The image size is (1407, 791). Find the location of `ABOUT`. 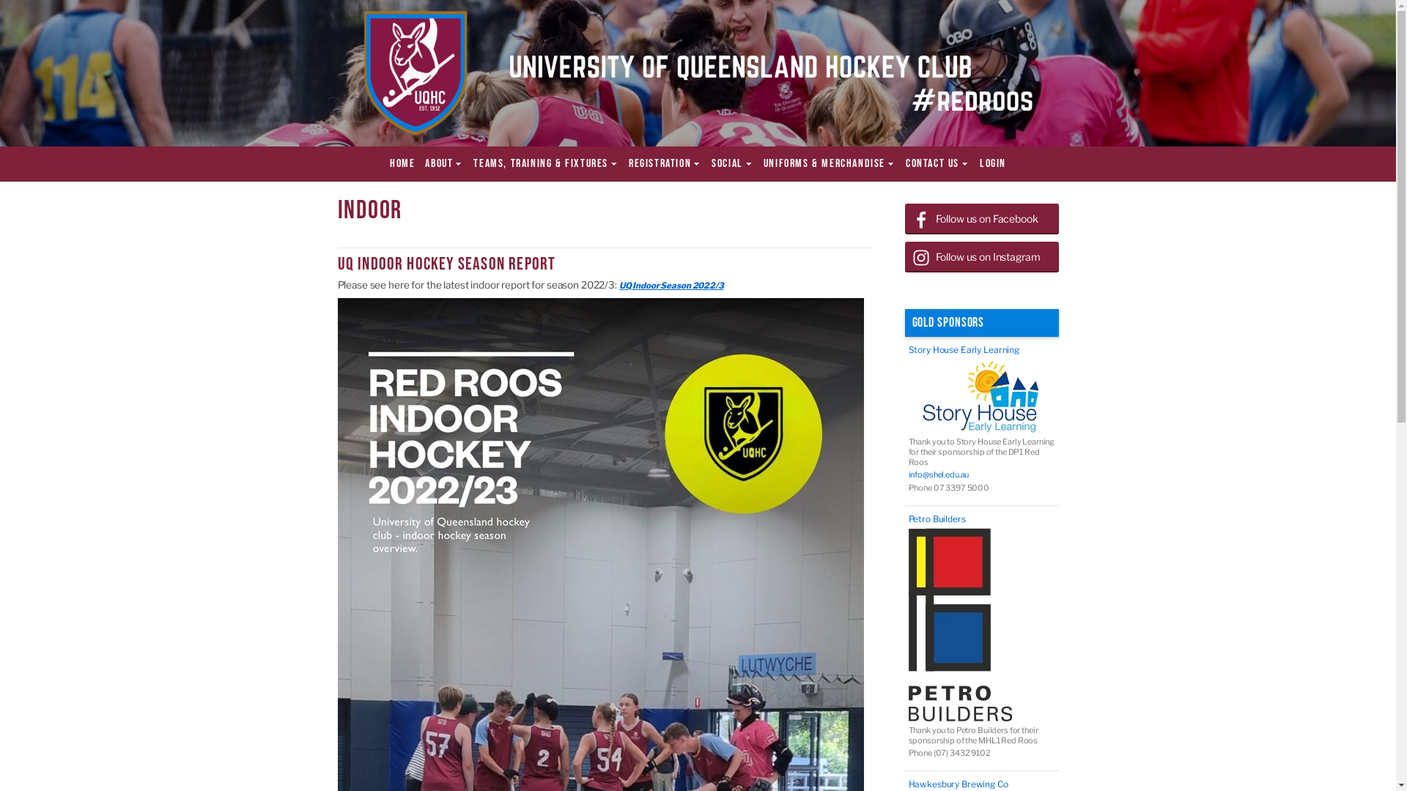

ABOUT is located at coordinates (444, 164).